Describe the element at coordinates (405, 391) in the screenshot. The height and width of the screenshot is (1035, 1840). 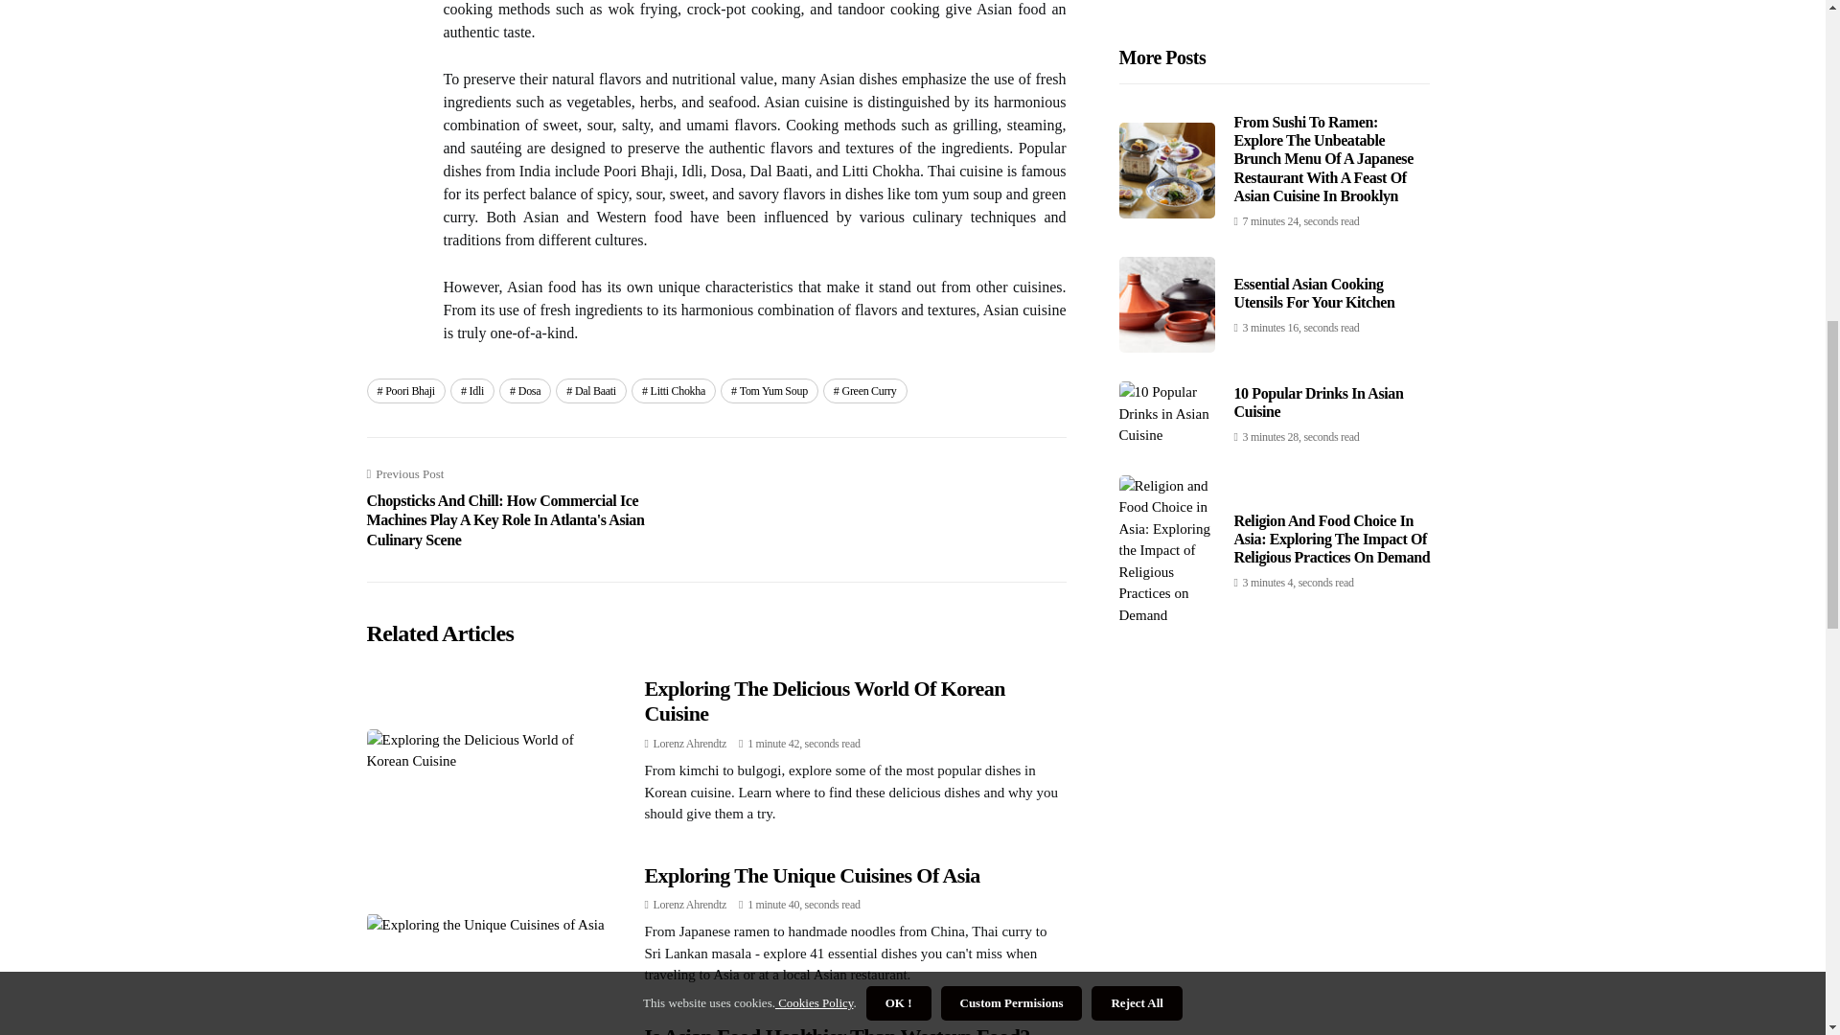
I see `Poori Bhaji` at that location.